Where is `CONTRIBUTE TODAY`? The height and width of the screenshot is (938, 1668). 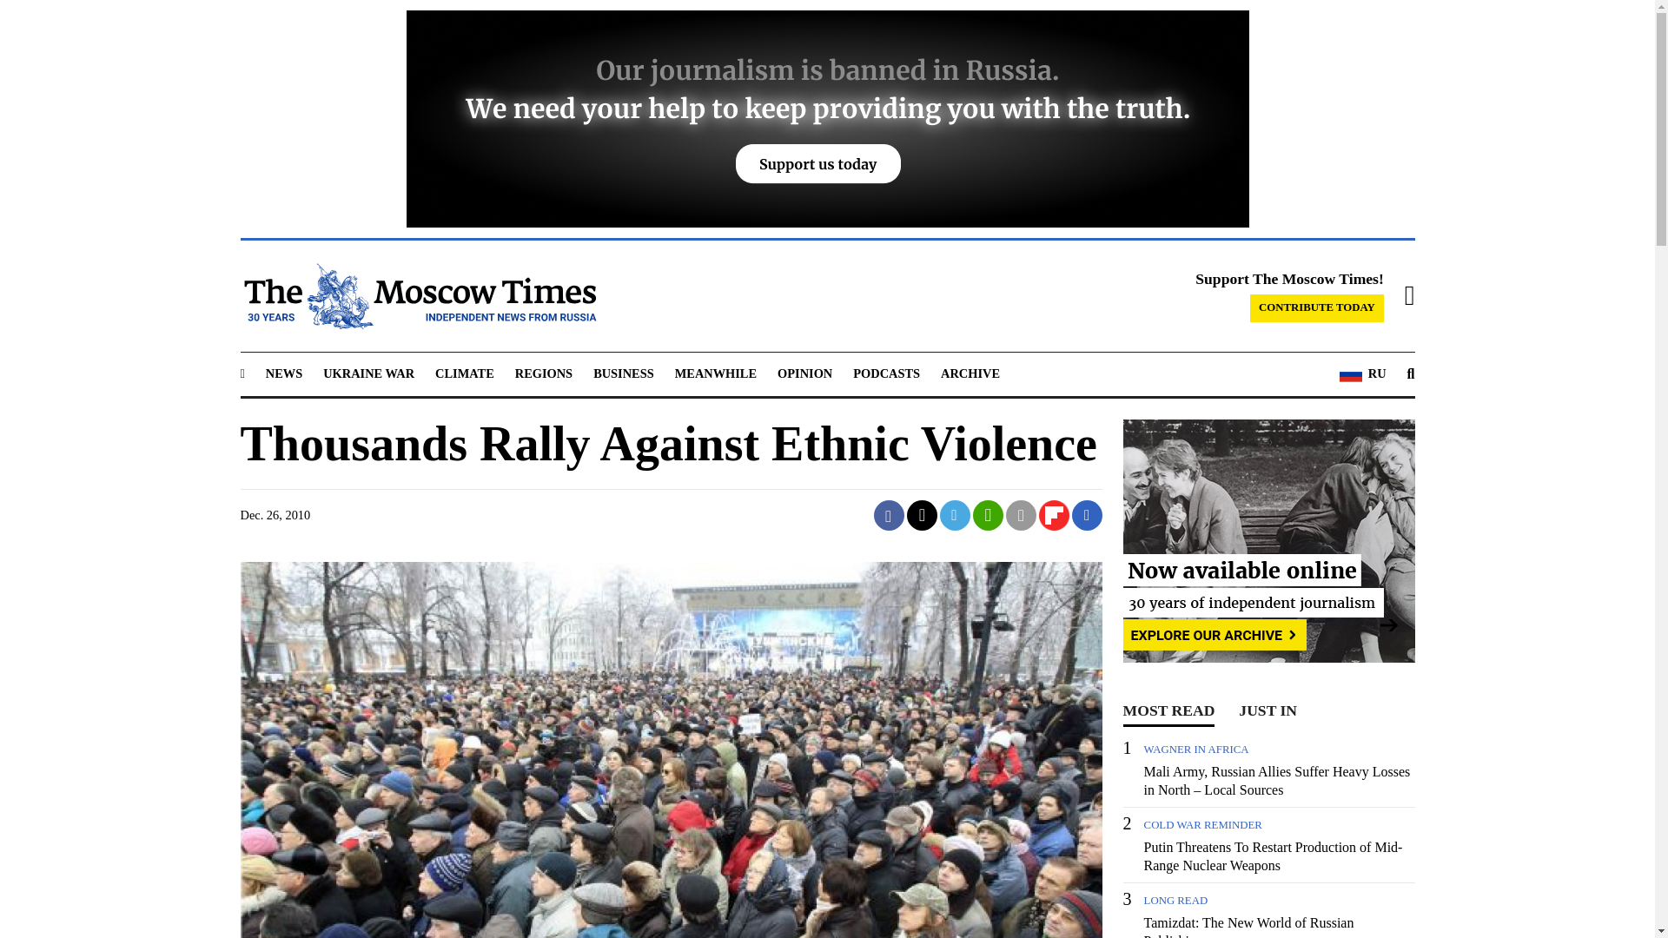
CONTRIBUTE TODAY is located at coordinates (1317, 308).